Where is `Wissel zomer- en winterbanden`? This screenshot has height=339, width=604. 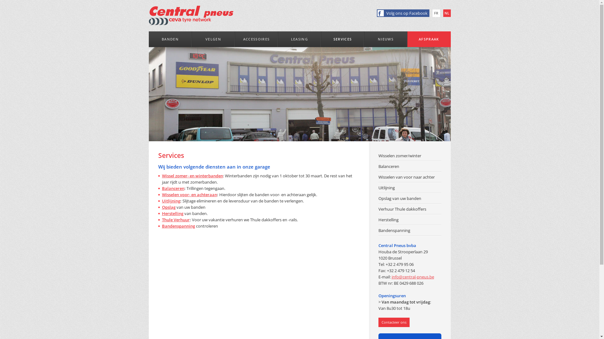 Wissel zomer- en winterbanden is located at coordinates (192, 176).